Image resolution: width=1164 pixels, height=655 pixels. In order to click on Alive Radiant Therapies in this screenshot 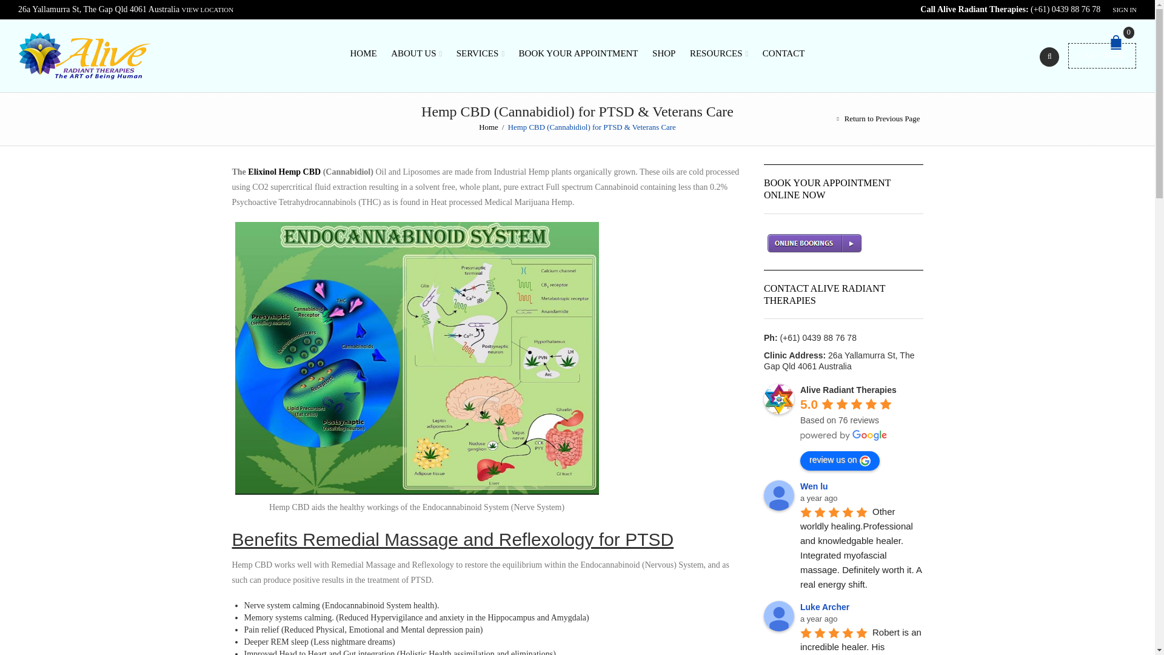, I will do `click(778, 398)`.